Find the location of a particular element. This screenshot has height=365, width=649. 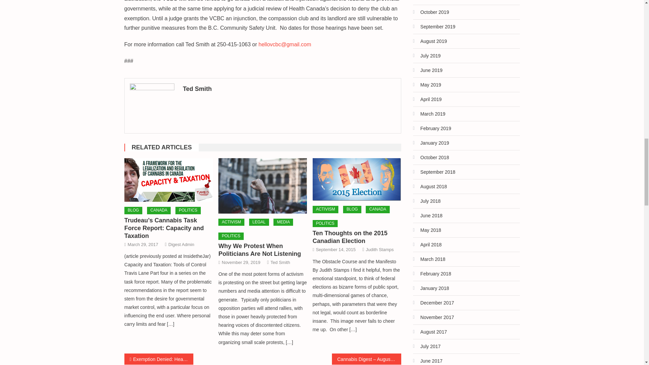

CANADA is located at coordinates (159, 210).